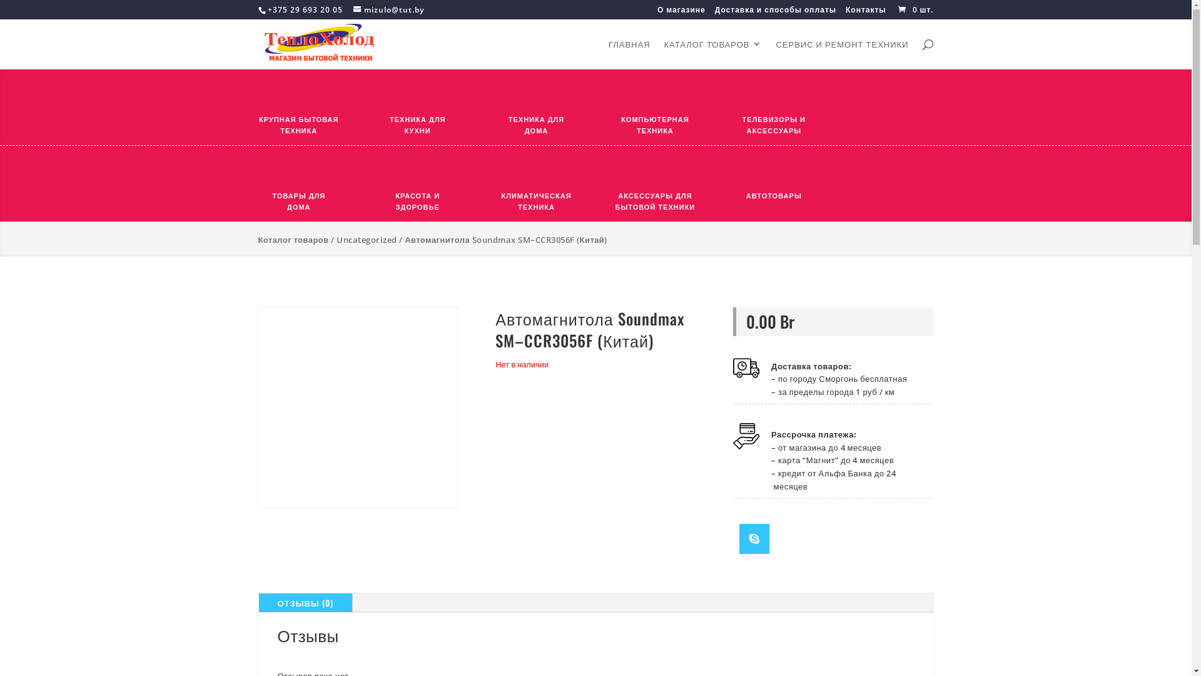  Describe the element at coordinates (388, 10) in the screenshot. I see `mizulo@tut.by` at that location.